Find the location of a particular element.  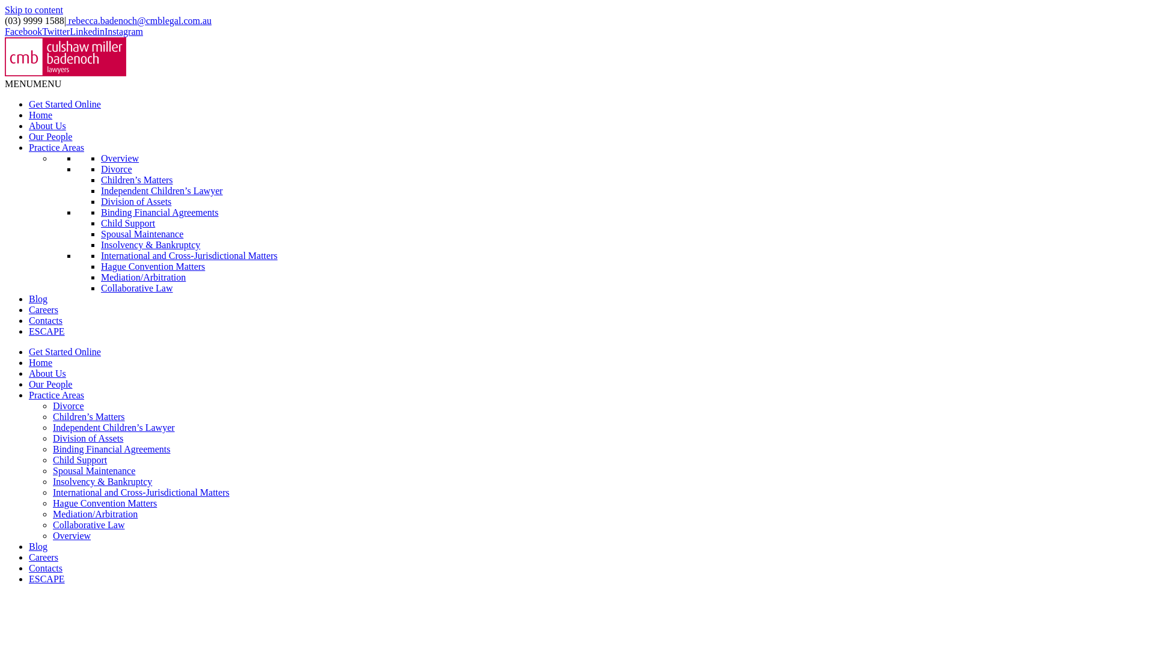

Contacts is located at coordinates (46, 568).